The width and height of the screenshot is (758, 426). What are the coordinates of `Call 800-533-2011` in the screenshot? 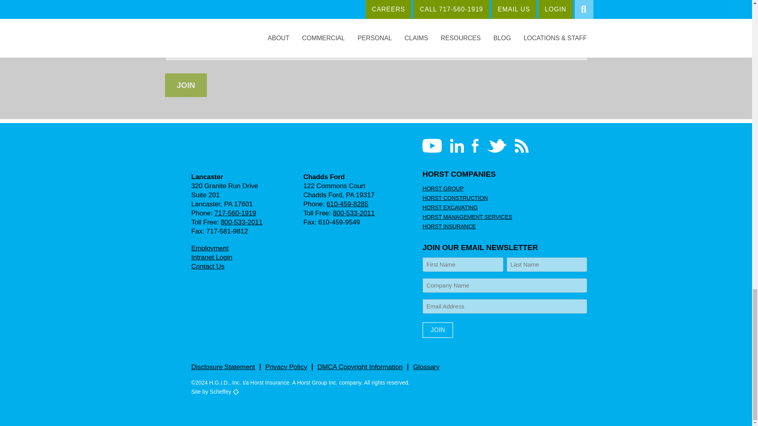 It's located at (241, 222).